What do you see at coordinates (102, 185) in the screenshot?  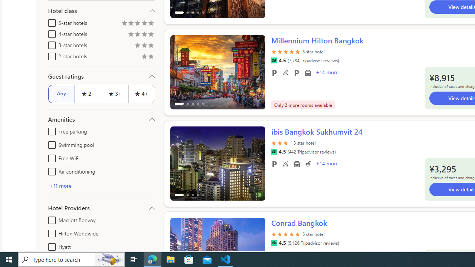 I see `+11 more` at bounding box center [102, 185].